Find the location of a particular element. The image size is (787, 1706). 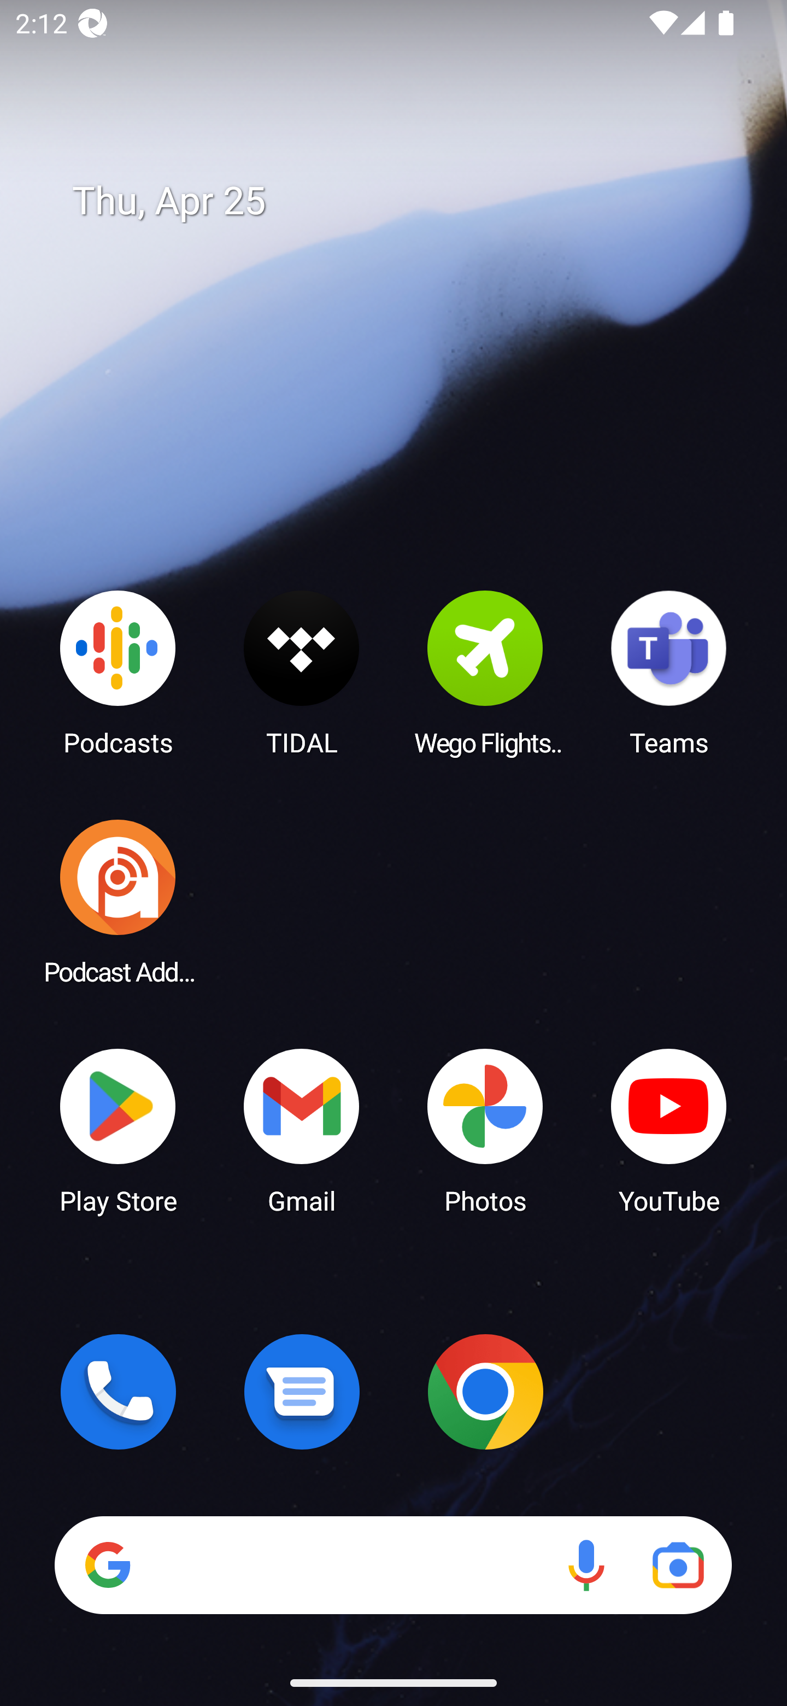

TIDAL is located at coordinates (302, 672).